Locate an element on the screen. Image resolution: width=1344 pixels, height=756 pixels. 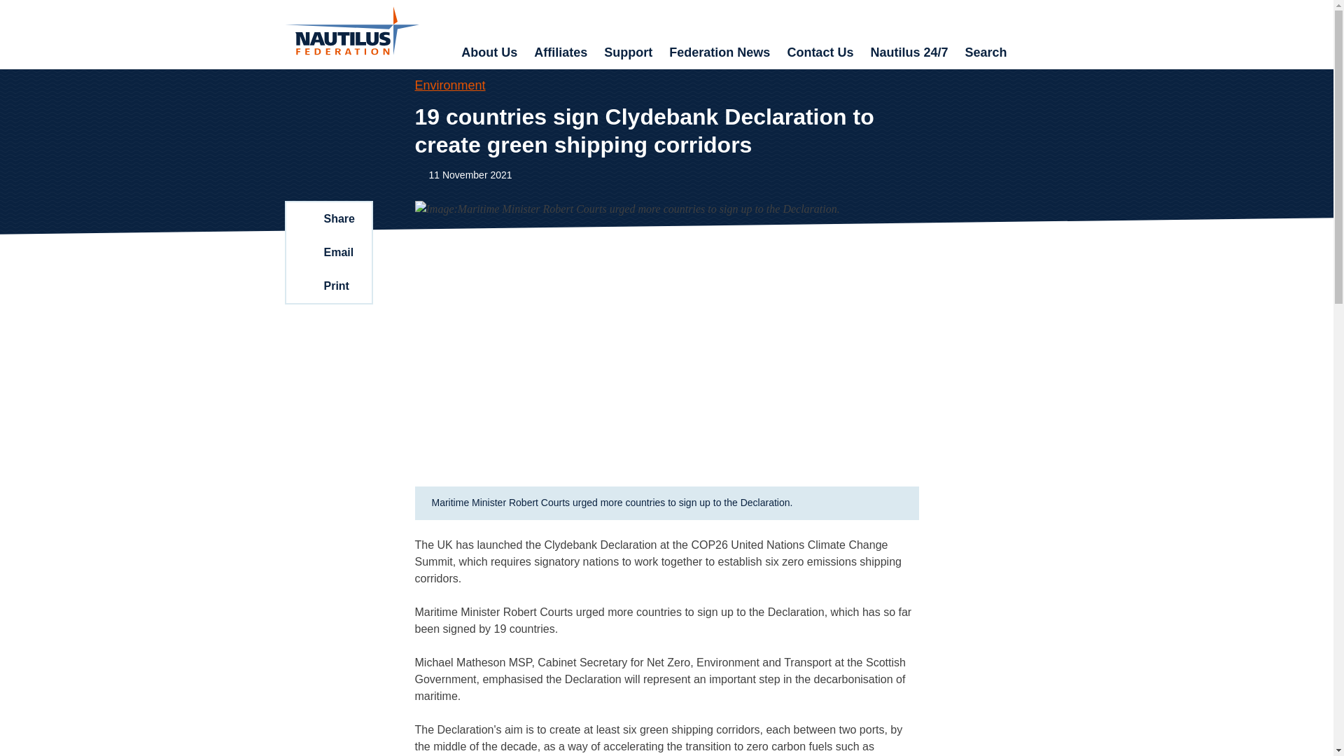
Search is located at coordinates (985, 53).